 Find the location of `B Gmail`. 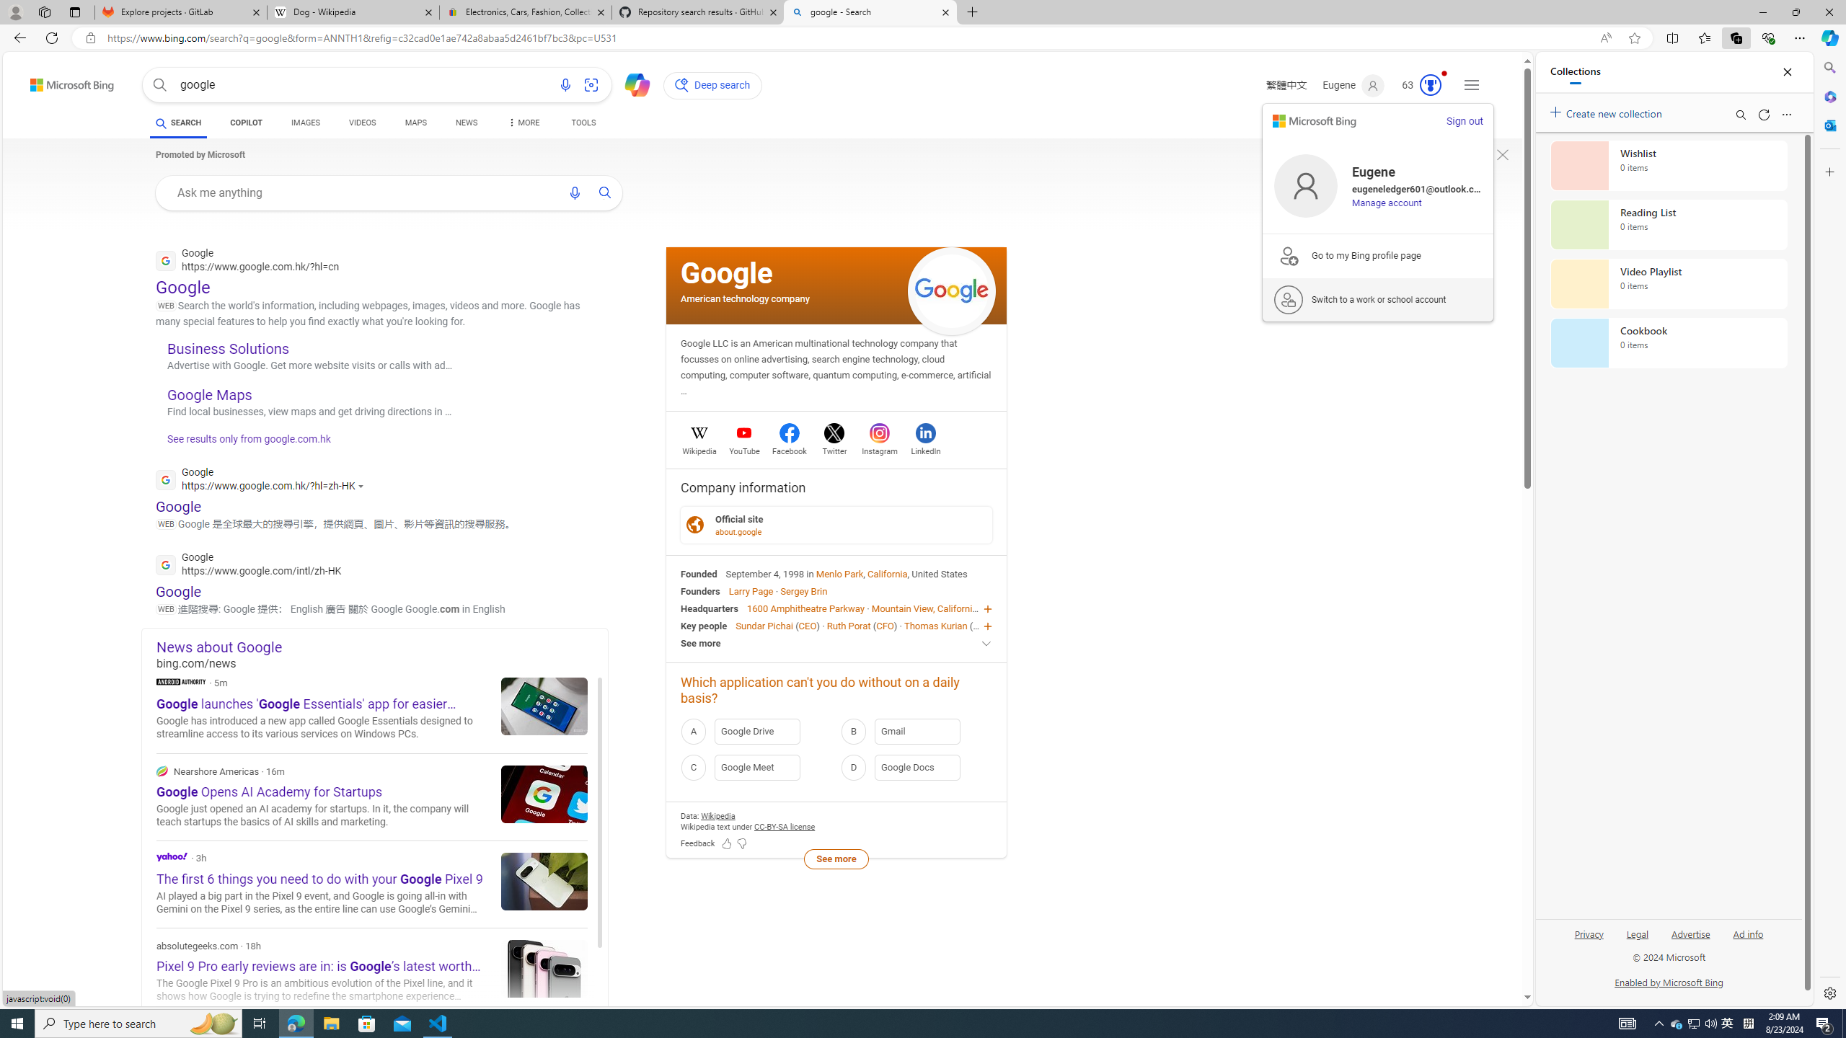

B Gmail is located at coordinates (916, 731).